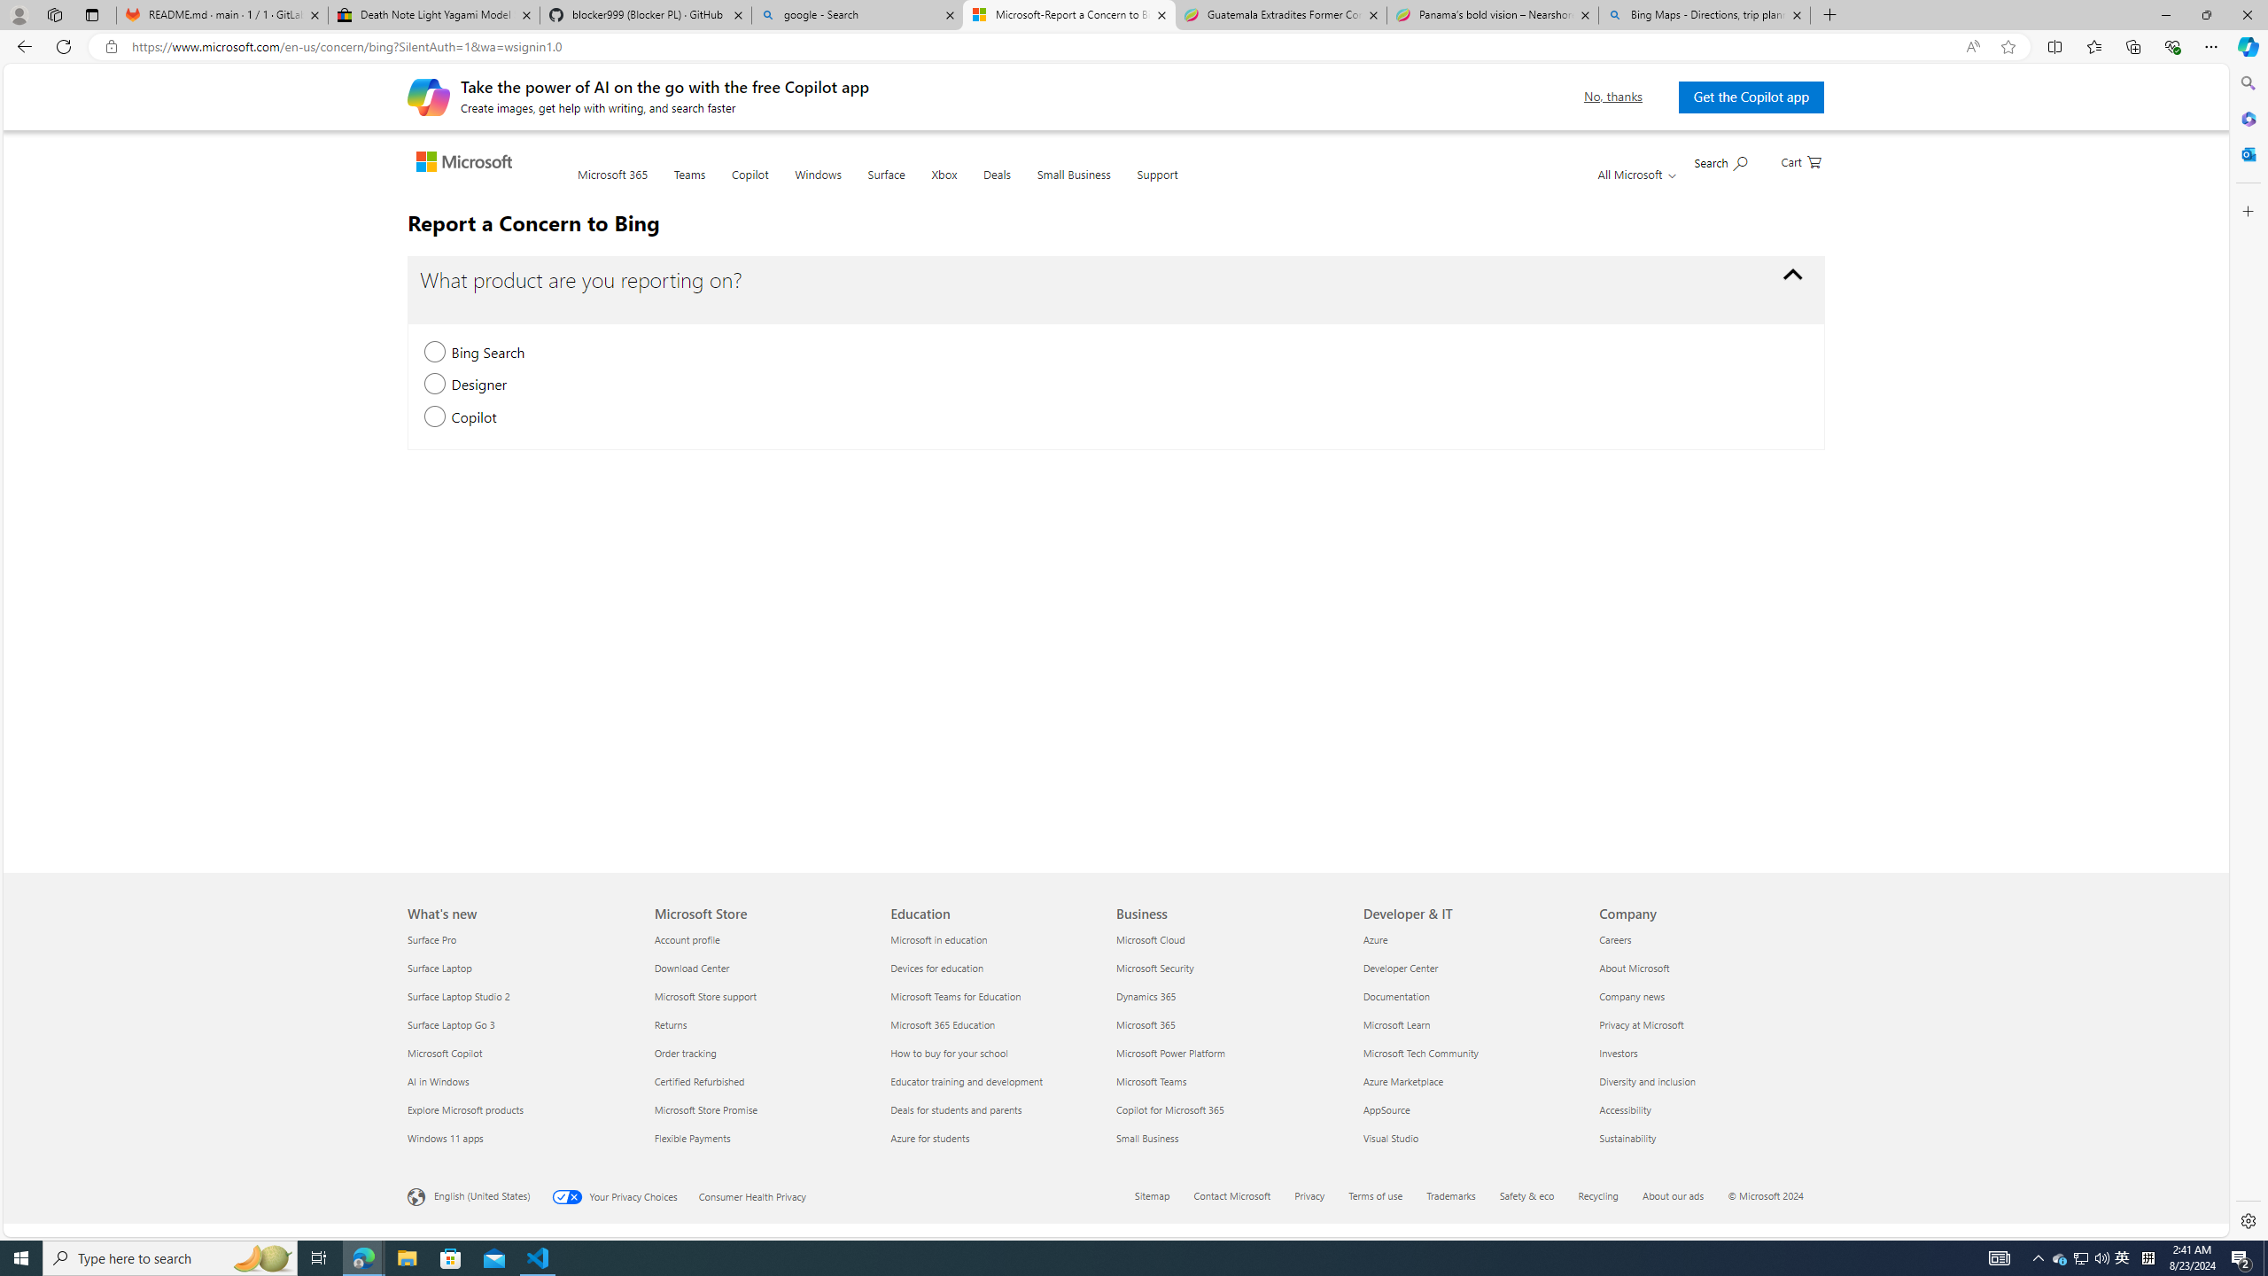 This screenshot has height=1276, width=2268. I want to click on Xbox, so click(944, 185).